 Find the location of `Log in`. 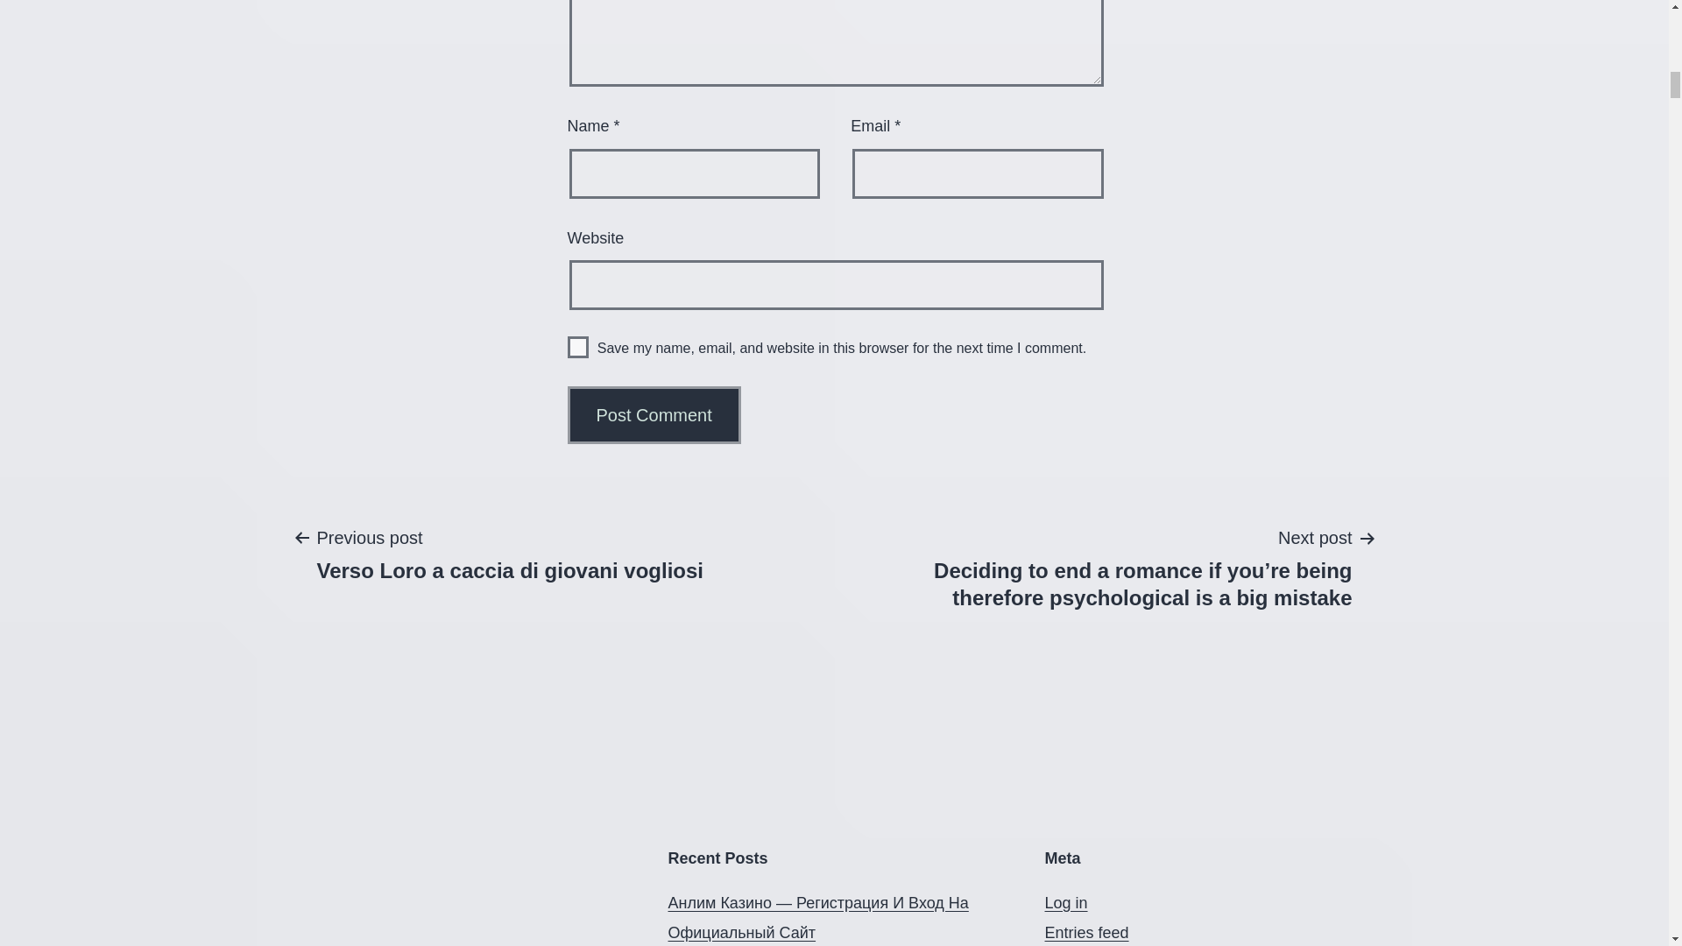

Log in is located at coordinates (1086, 932).